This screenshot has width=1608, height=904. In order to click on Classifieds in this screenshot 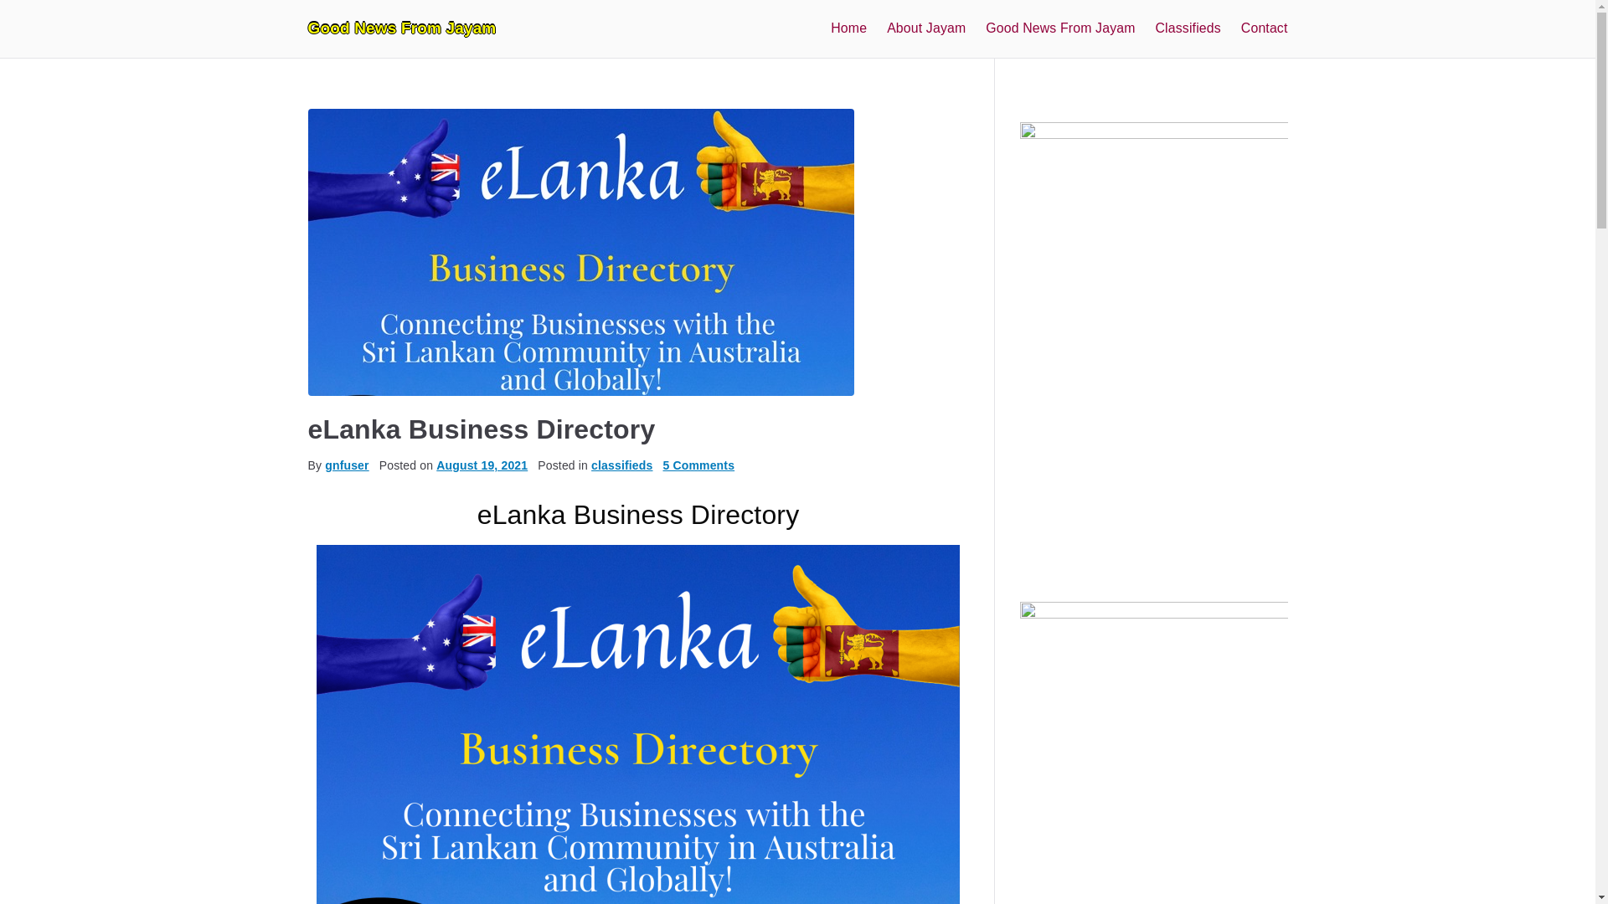, I will do `click(1188, 28)`.